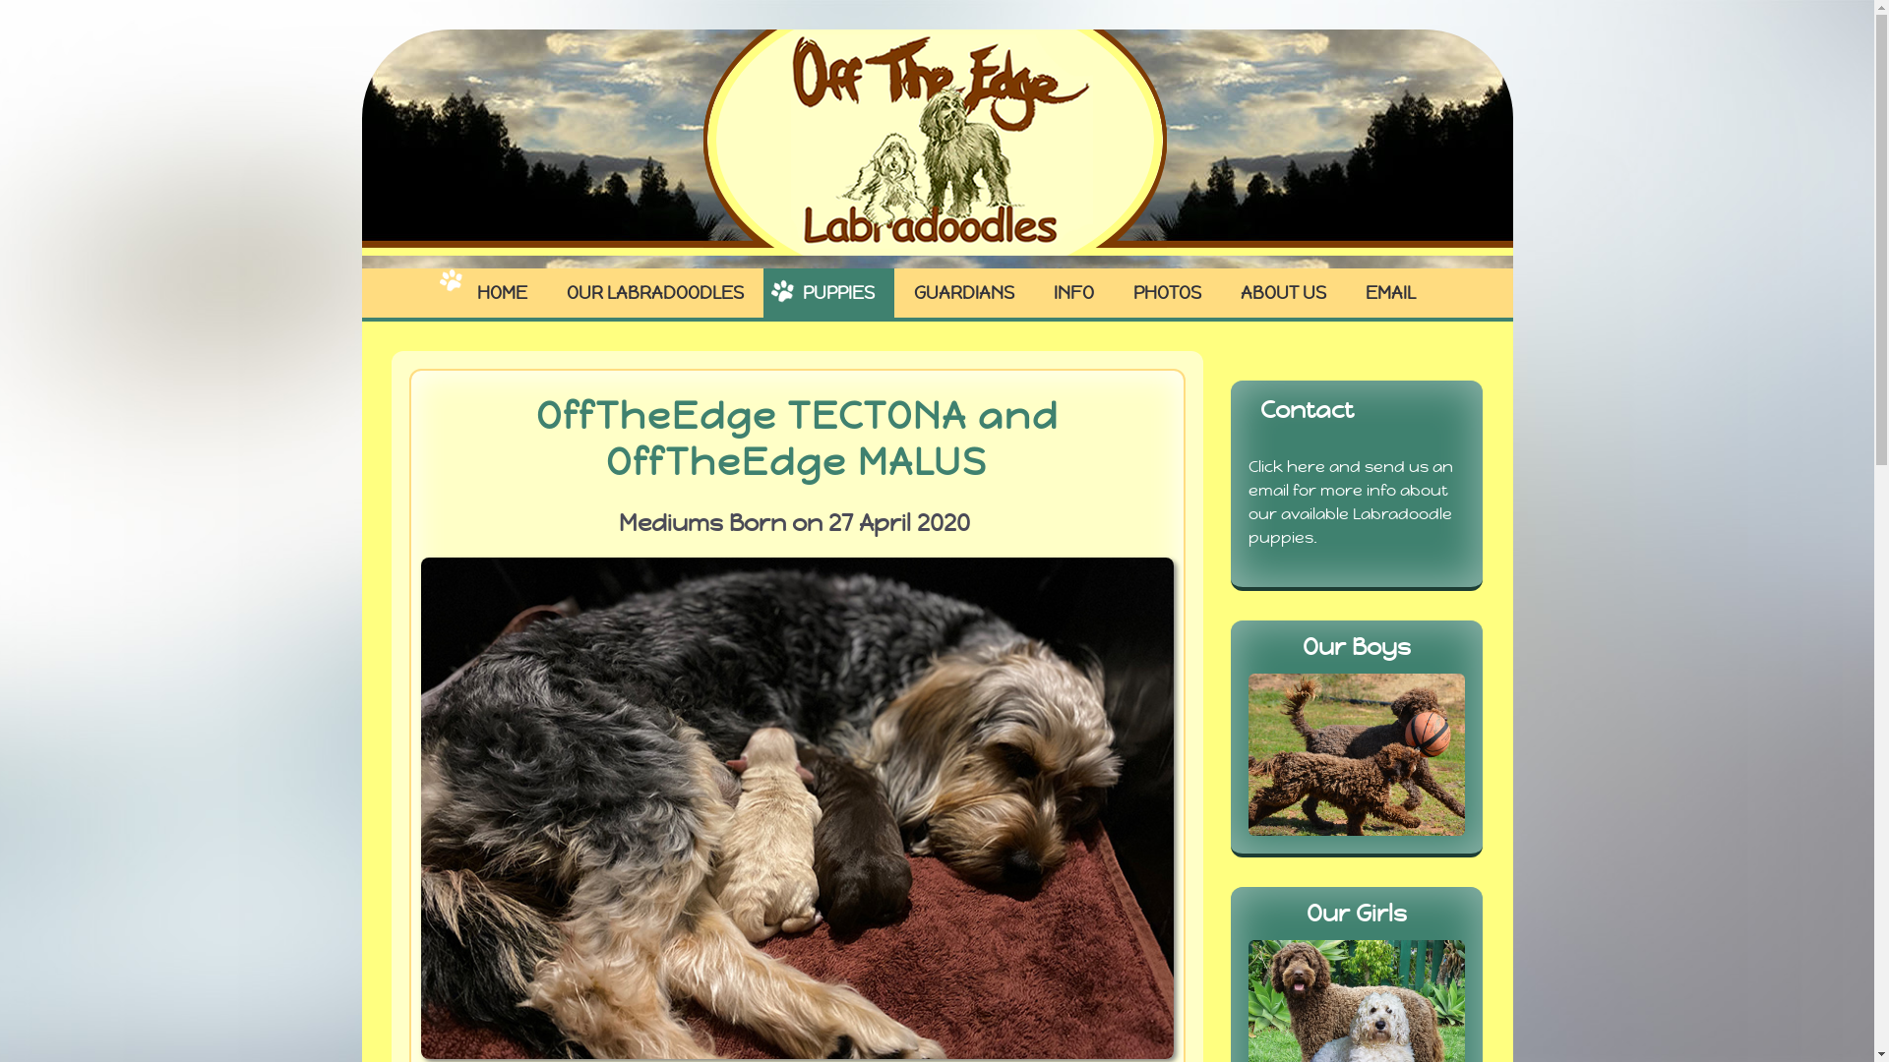  Describe the element at coordinates (1283, 293) in the screenshot. I see `ABOUT US` at that location.